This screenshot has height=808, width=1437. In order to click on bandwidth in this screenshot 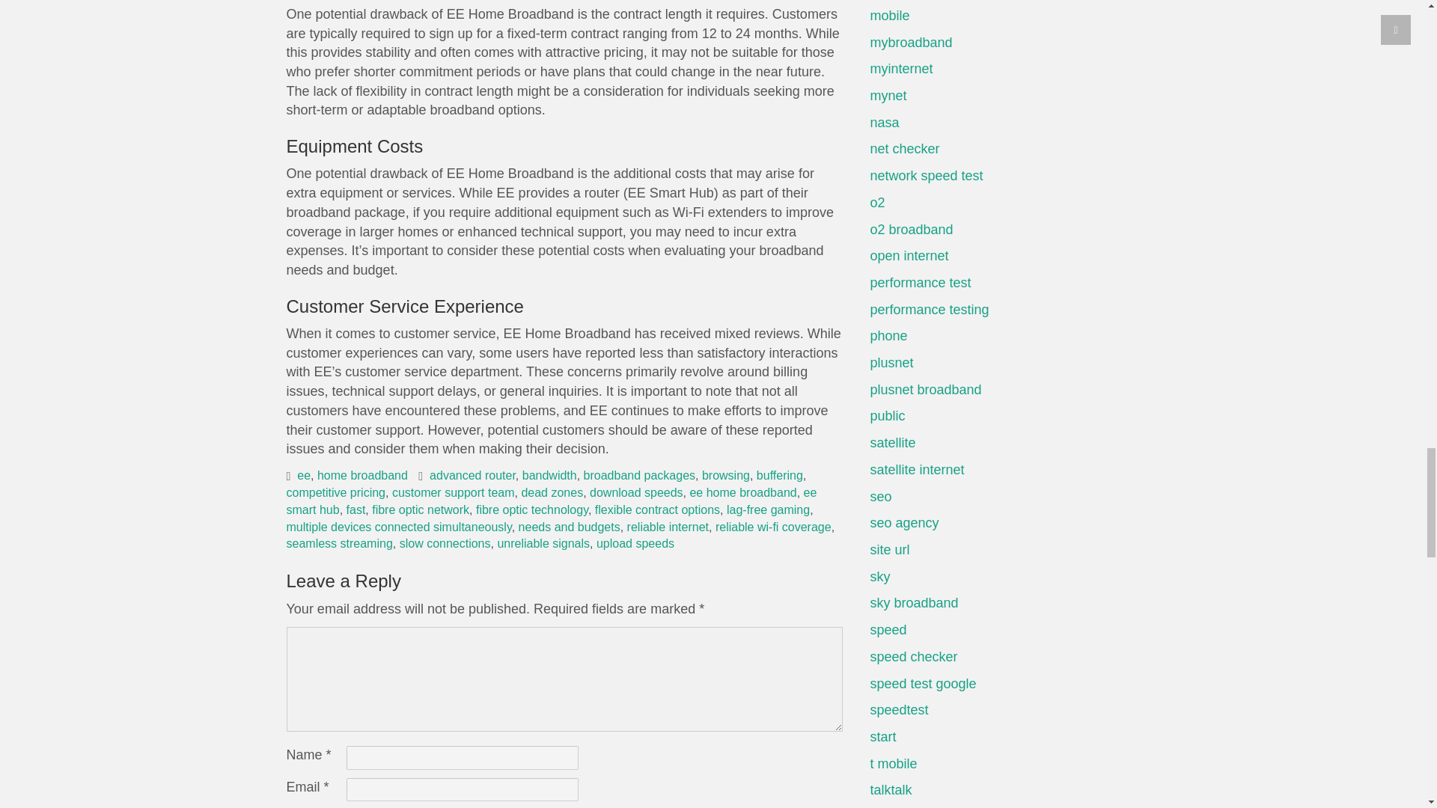, I will do `click(549, 475)`.